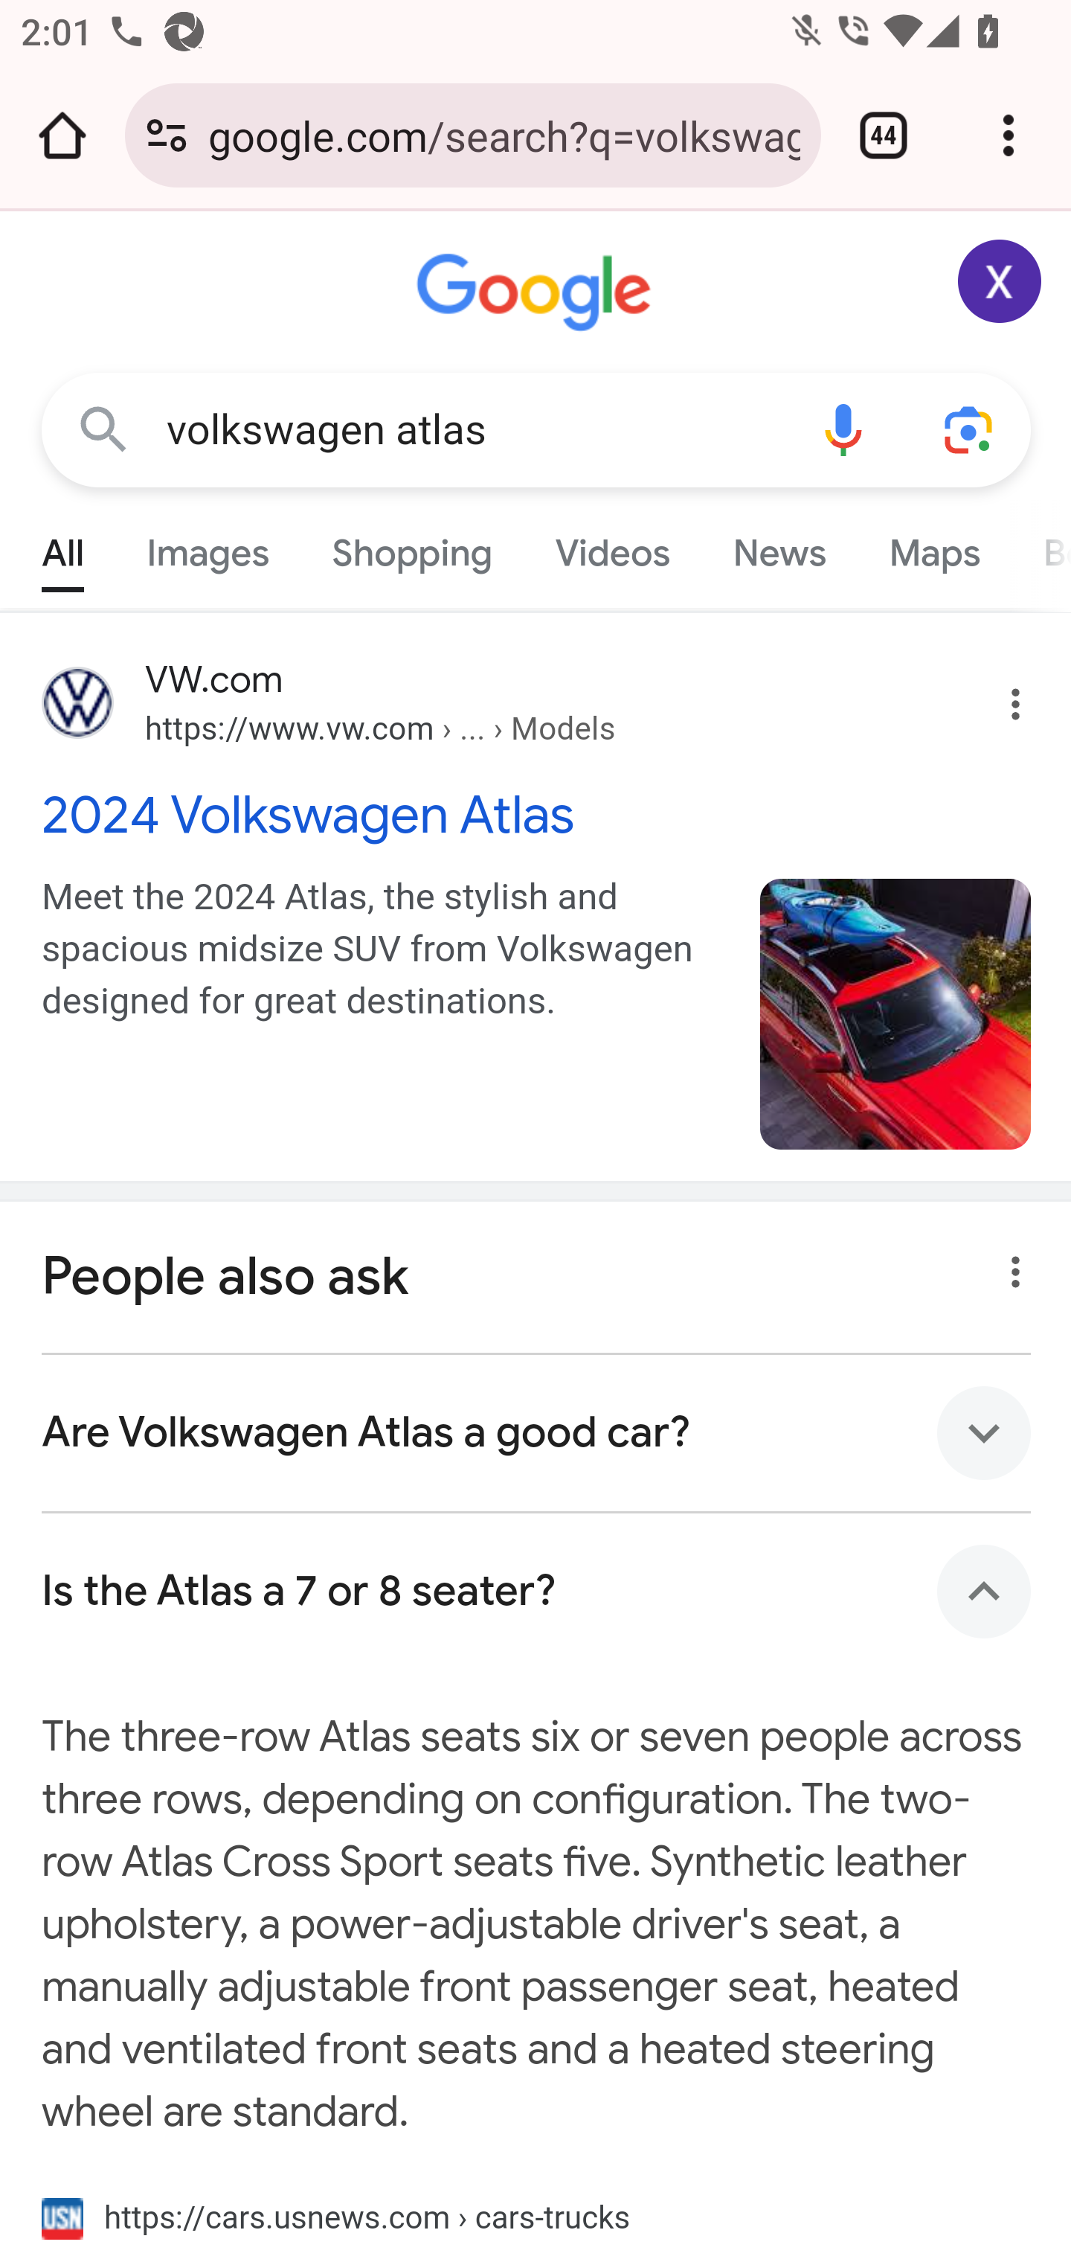 The height and width of the screenshot is (2262, 1071). Describe the element at coordinates (933, 546) in the screenshot. I see `Maps` at that location.